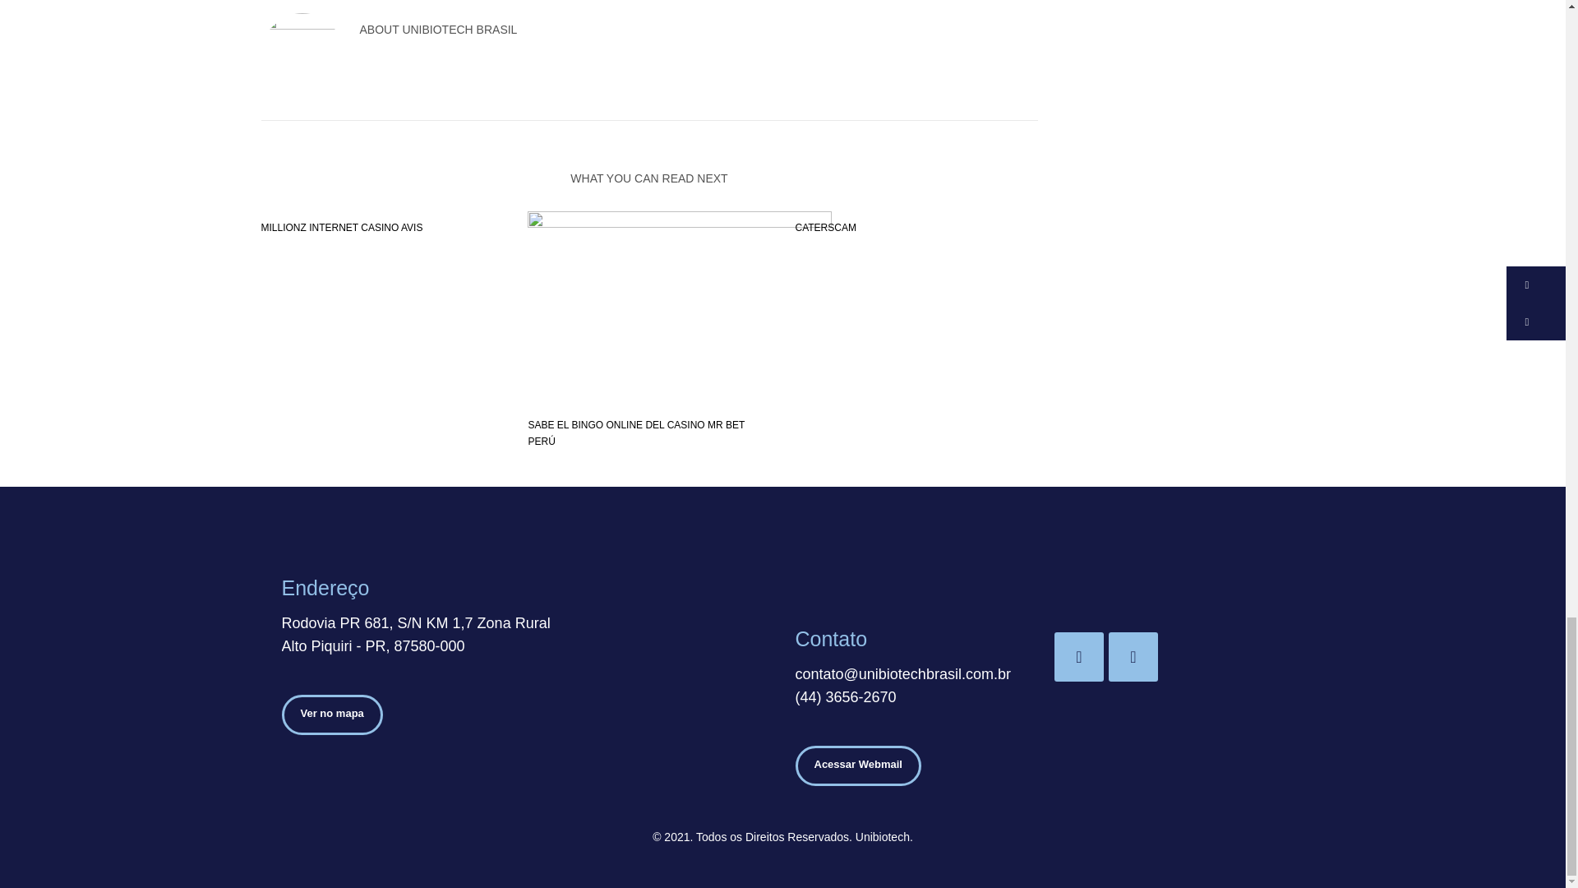  Describe the element at coordinates (858, 765) in the screenshot. I see `Webmail` at that location.